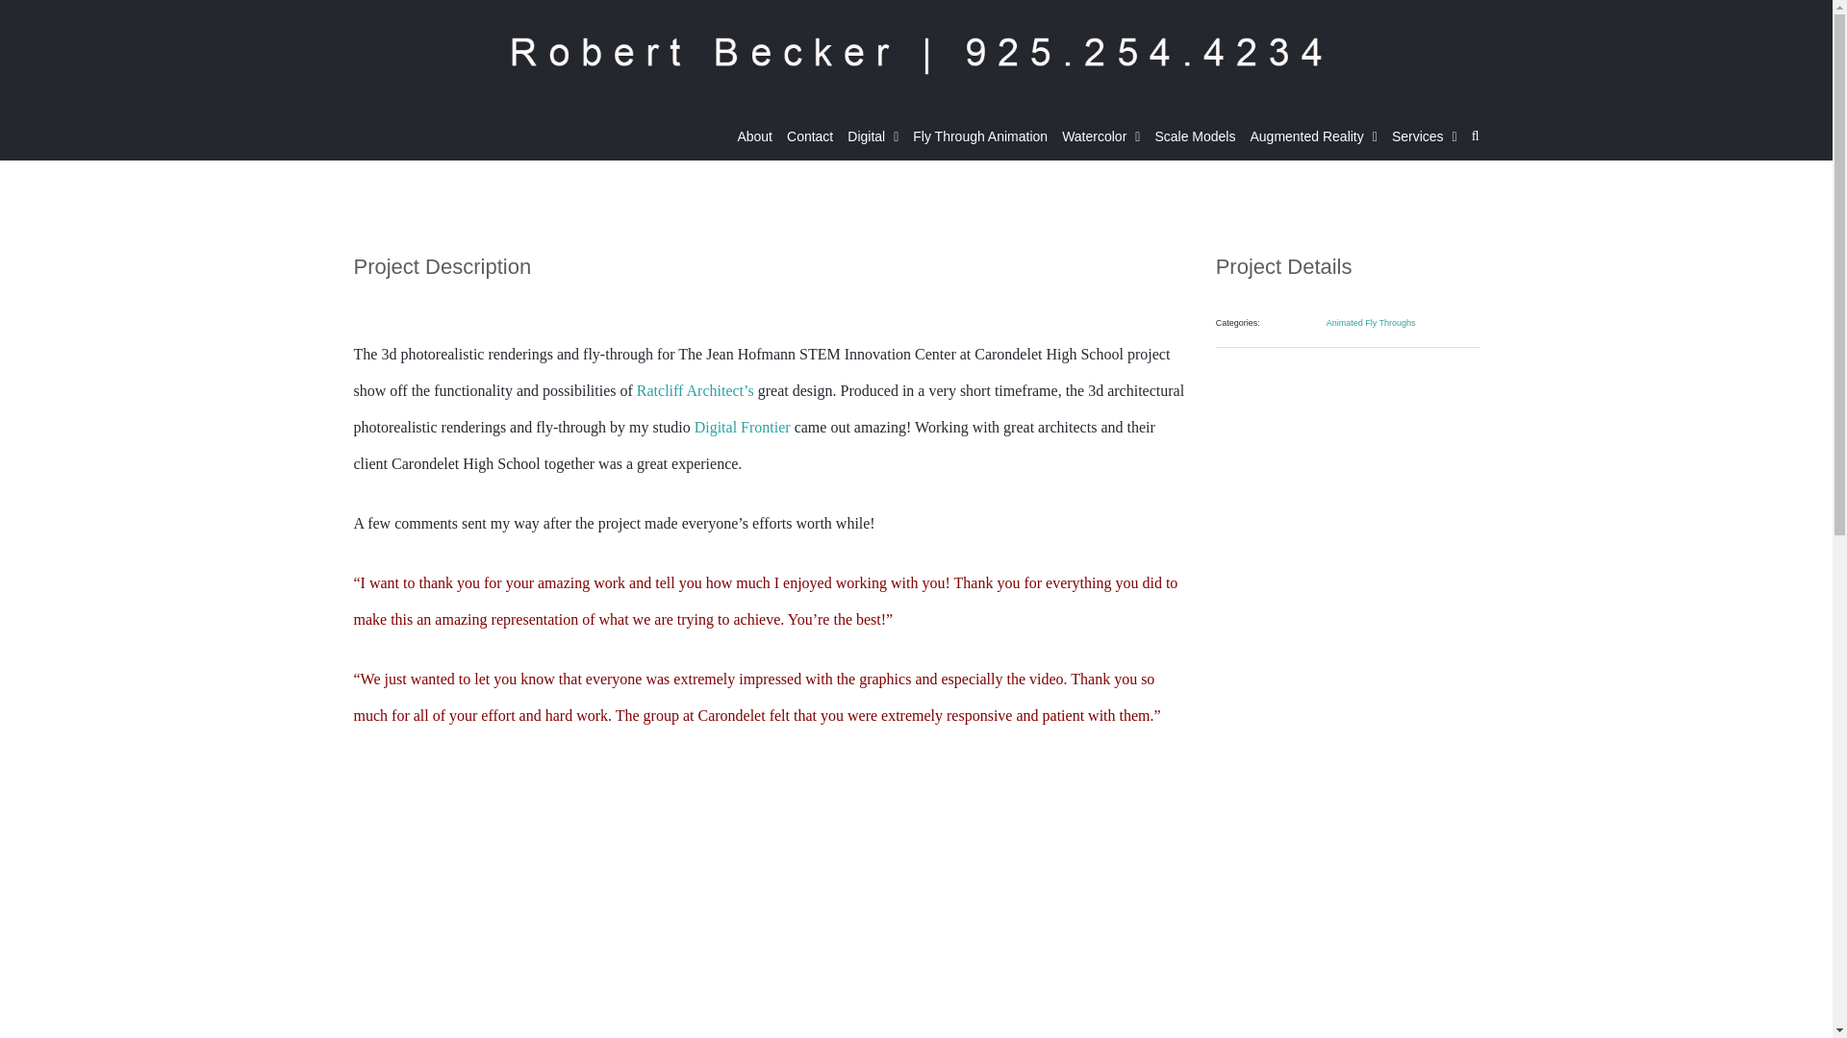 The image size is (1847, 1038). I want to click on Fly Through Animation, so click(979, 136).